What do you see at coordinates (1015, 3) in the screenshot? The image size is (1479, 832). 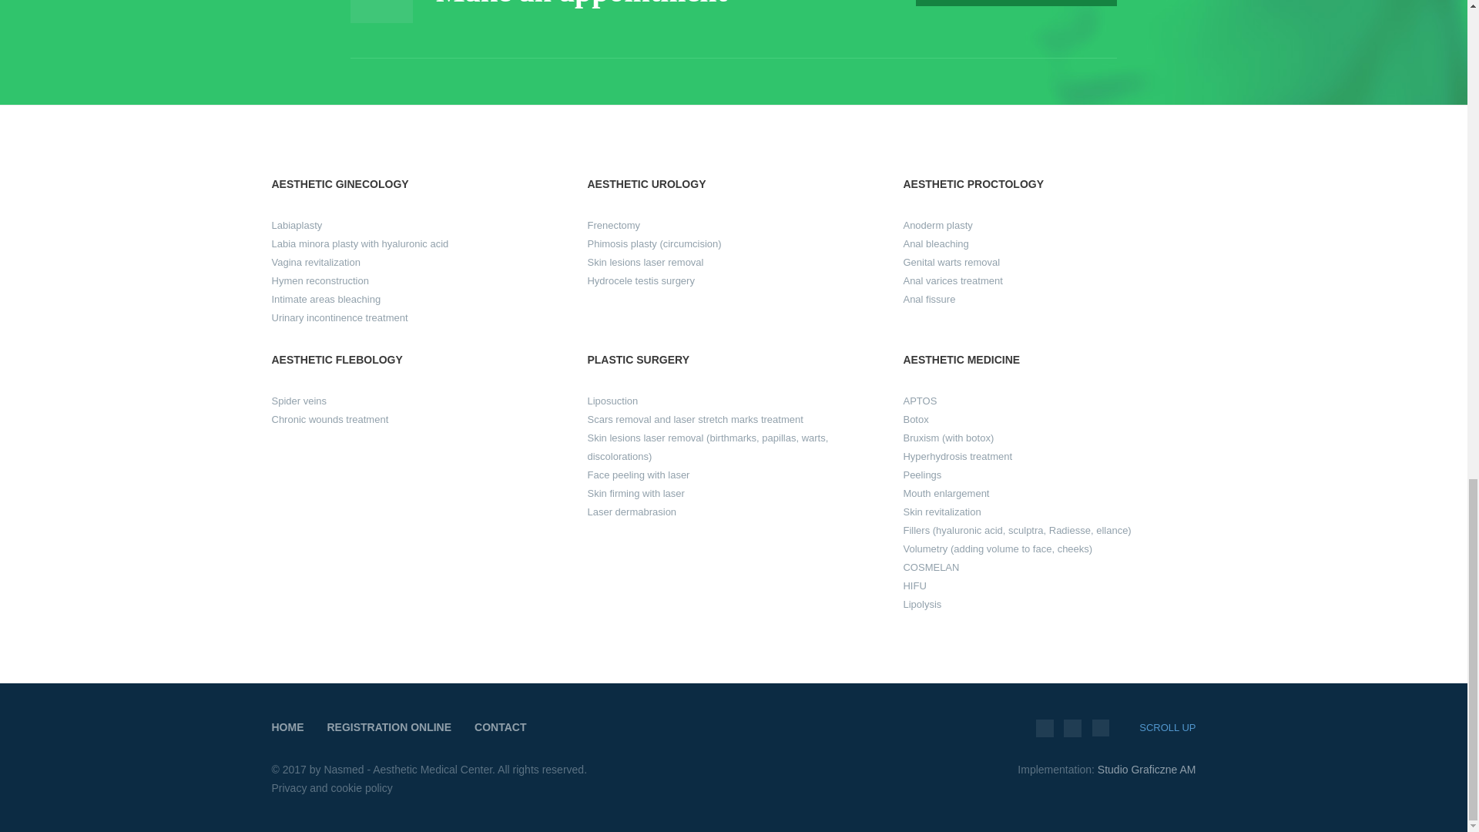 I see `Online registration` at bounding box center [1015, 3].